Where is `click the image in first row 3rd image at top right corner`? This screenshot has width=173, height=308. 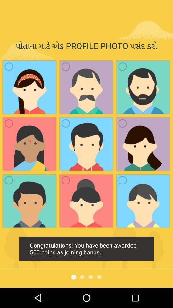 click the image in first row 3rd image at top right corner is located at coordinates (143, 87).